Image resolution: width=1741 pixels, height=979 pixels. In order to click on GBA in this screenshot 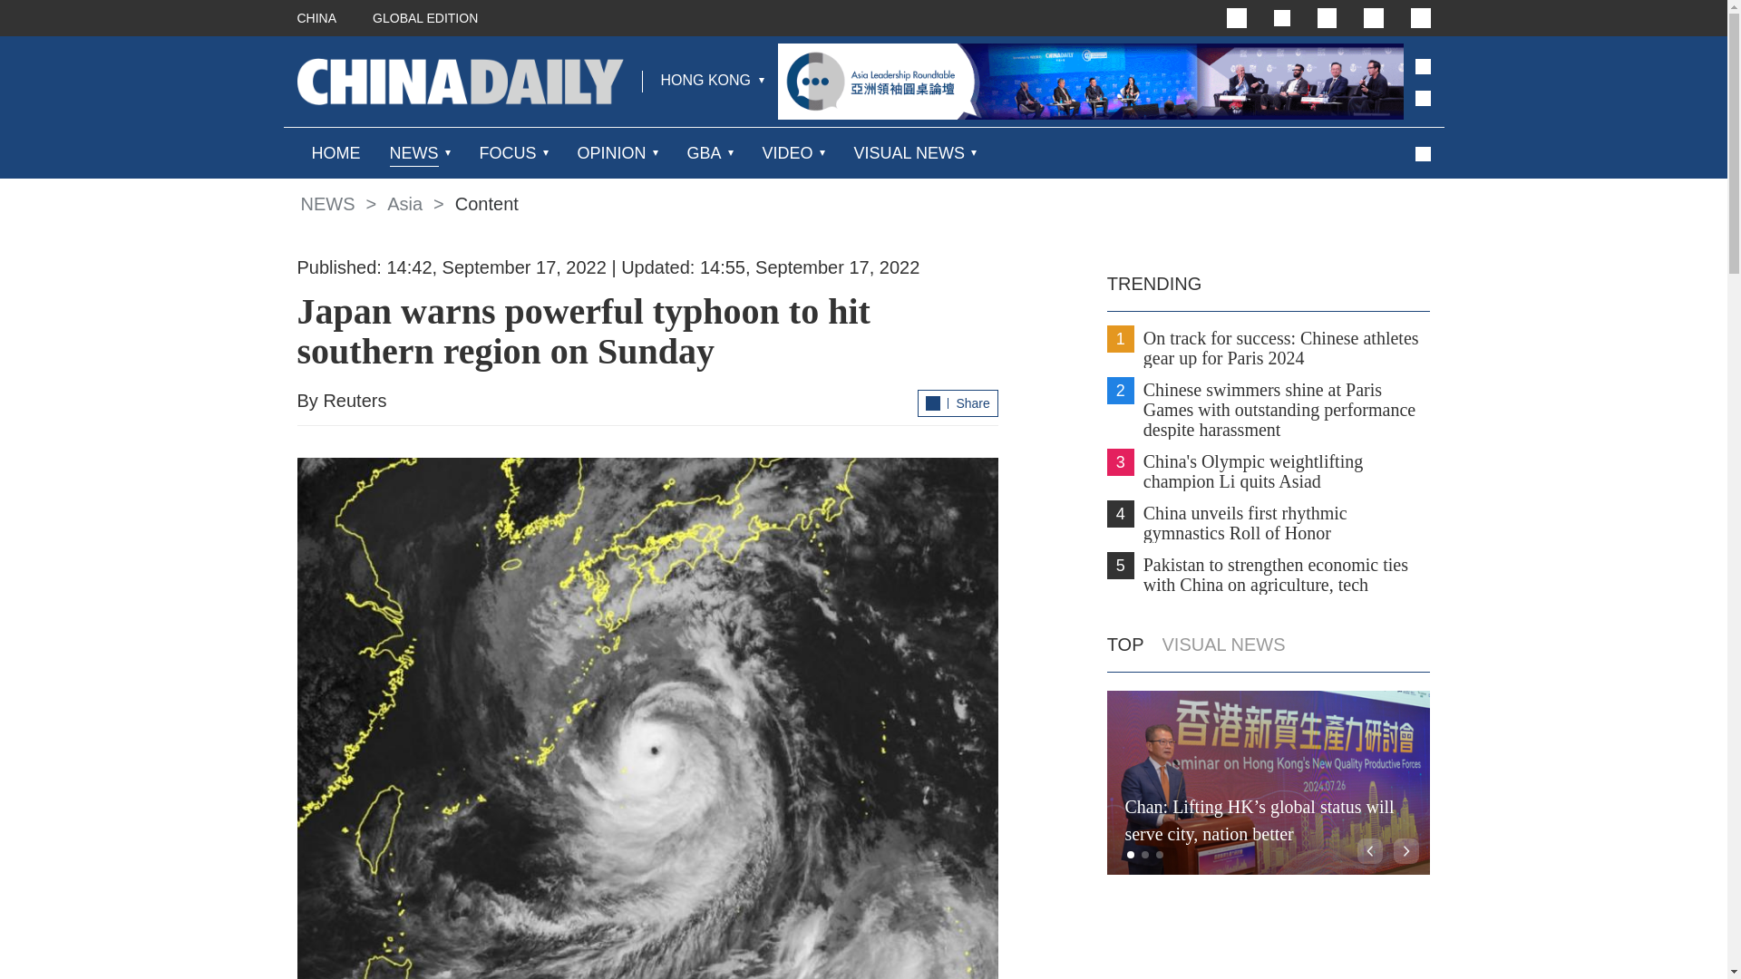, I will do `click(705, 152)`.